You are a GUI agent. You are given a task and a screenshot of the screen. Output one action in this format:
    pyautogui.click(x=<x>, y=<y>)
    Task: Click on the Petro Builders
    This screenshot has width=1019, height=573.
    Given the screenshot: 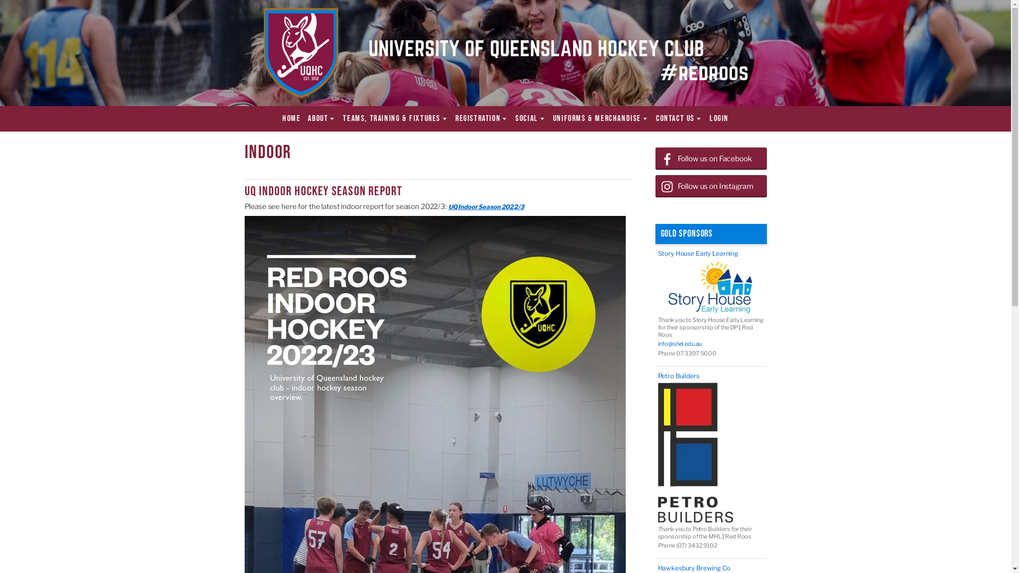 What is the action you would take?
    pyautogui.click(x=711, y=376)
    